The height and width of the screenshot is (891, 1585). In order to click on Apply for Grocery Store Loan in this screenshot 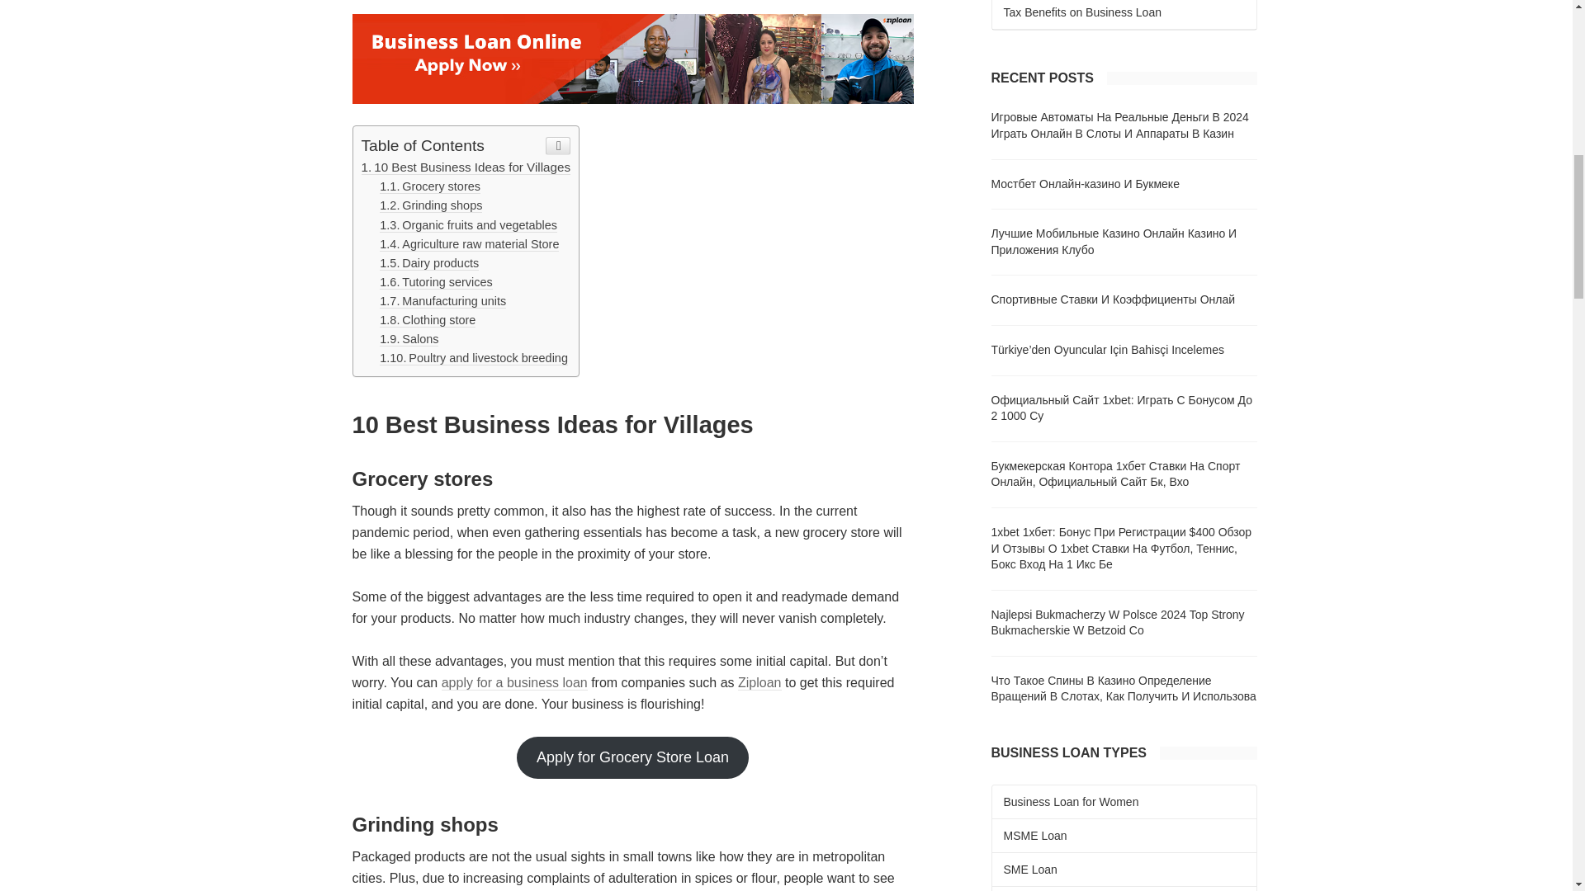, I will do `click(632, 757)`.